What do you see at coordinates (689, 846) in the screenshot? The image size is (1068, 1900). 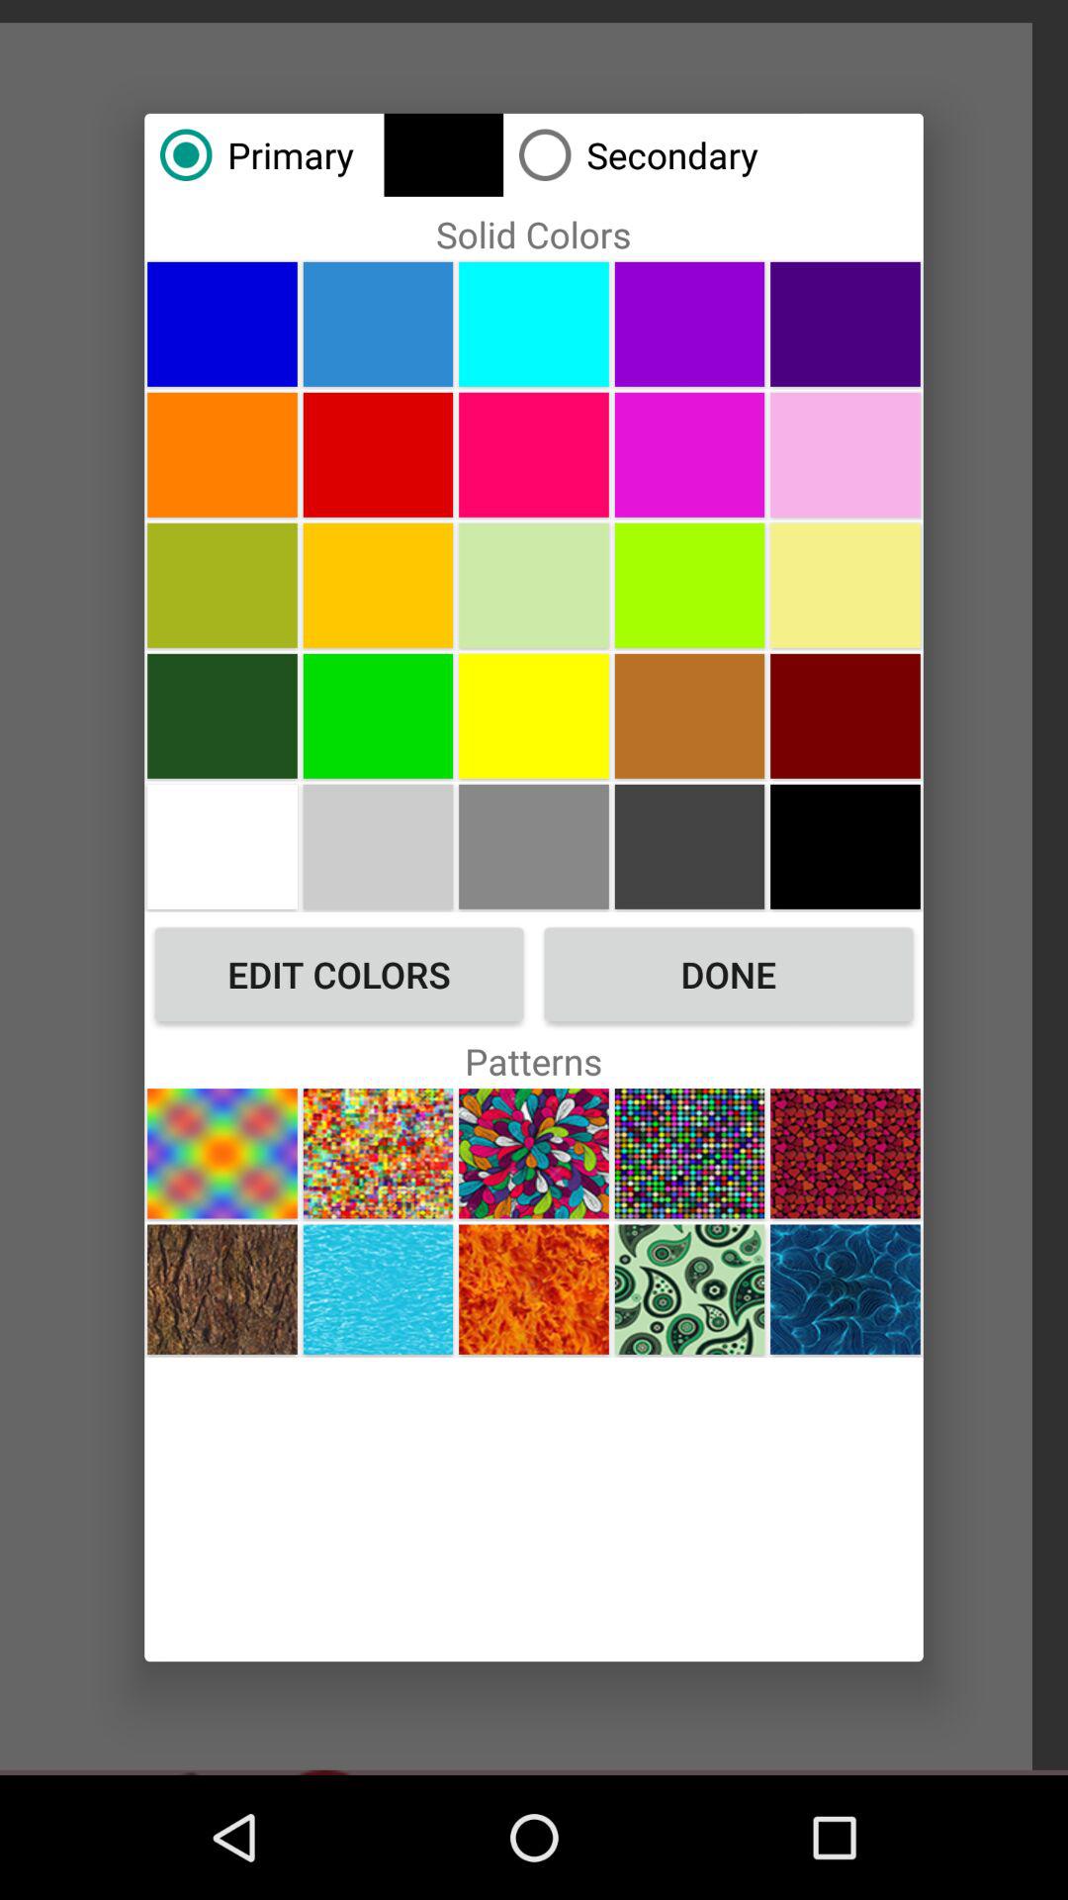 I see `pick color` at bounding box center [689, 846].